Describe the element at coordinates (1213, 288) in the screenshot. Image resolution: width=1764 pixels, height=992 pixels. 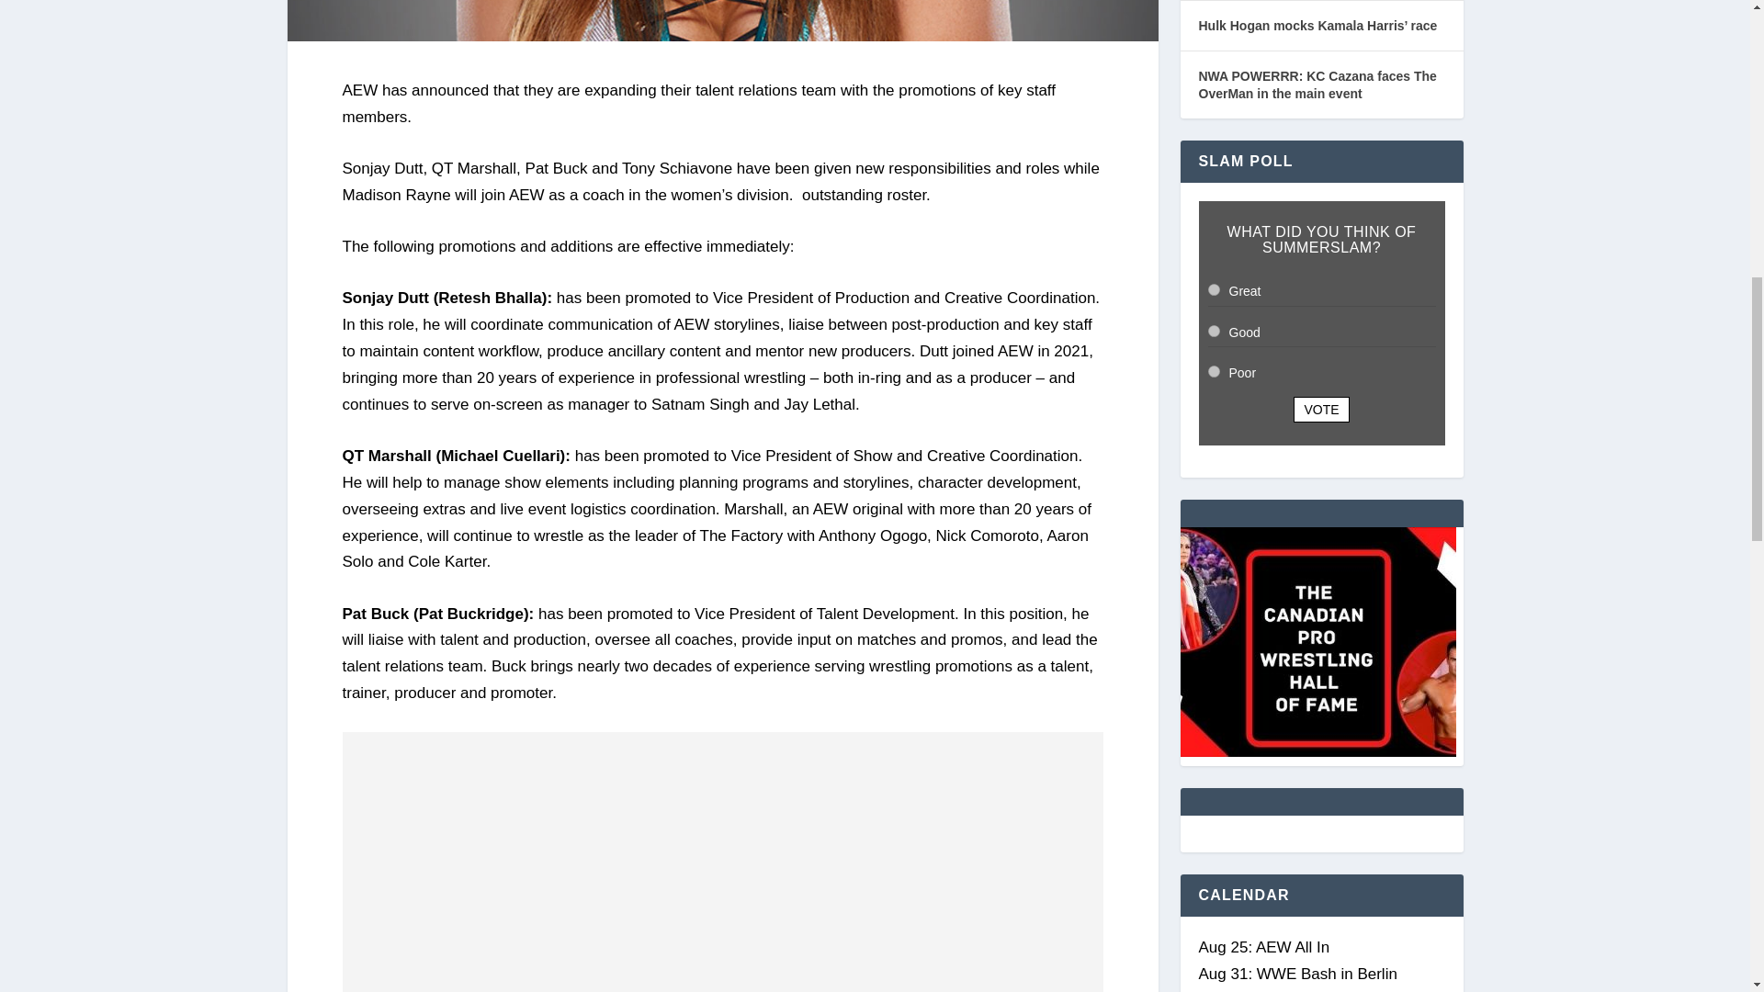
I see `6503` at that location.